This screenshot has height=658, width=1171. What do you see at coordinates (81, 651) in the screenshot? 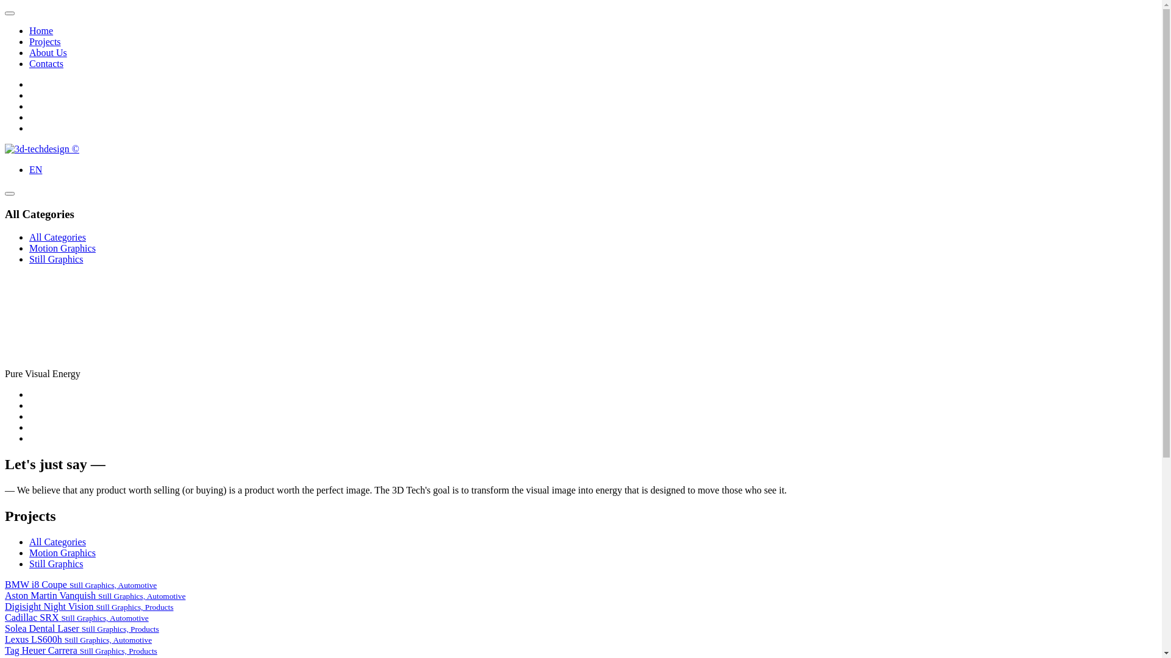
I see `Tag Heuer Carrera Still Graphics, Products` at bounding box center [81, 651].